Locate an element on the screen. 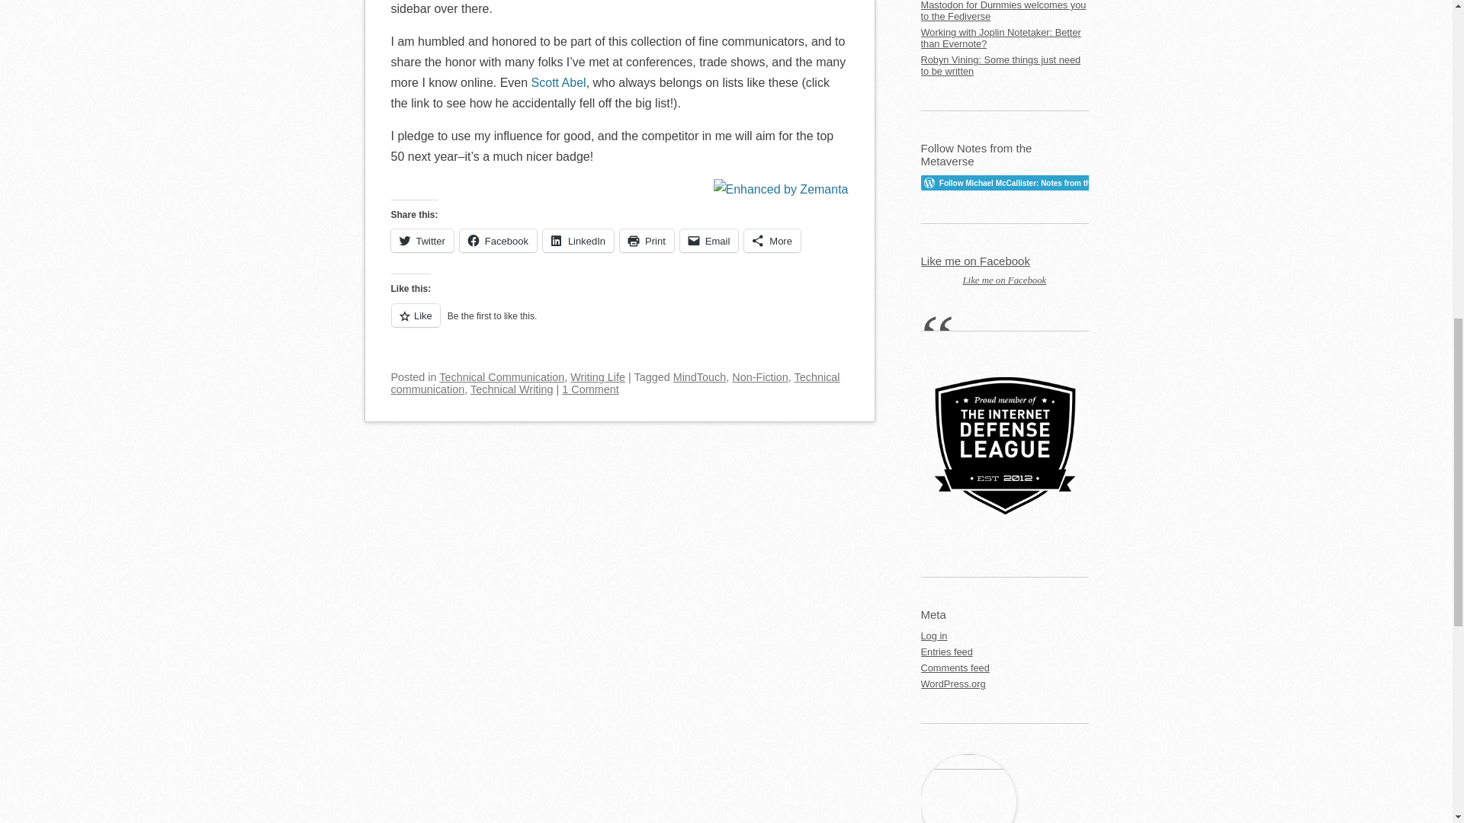 The width and height of the screenshot is (1464, 823). Twitter is located at coordinates (421, 241).